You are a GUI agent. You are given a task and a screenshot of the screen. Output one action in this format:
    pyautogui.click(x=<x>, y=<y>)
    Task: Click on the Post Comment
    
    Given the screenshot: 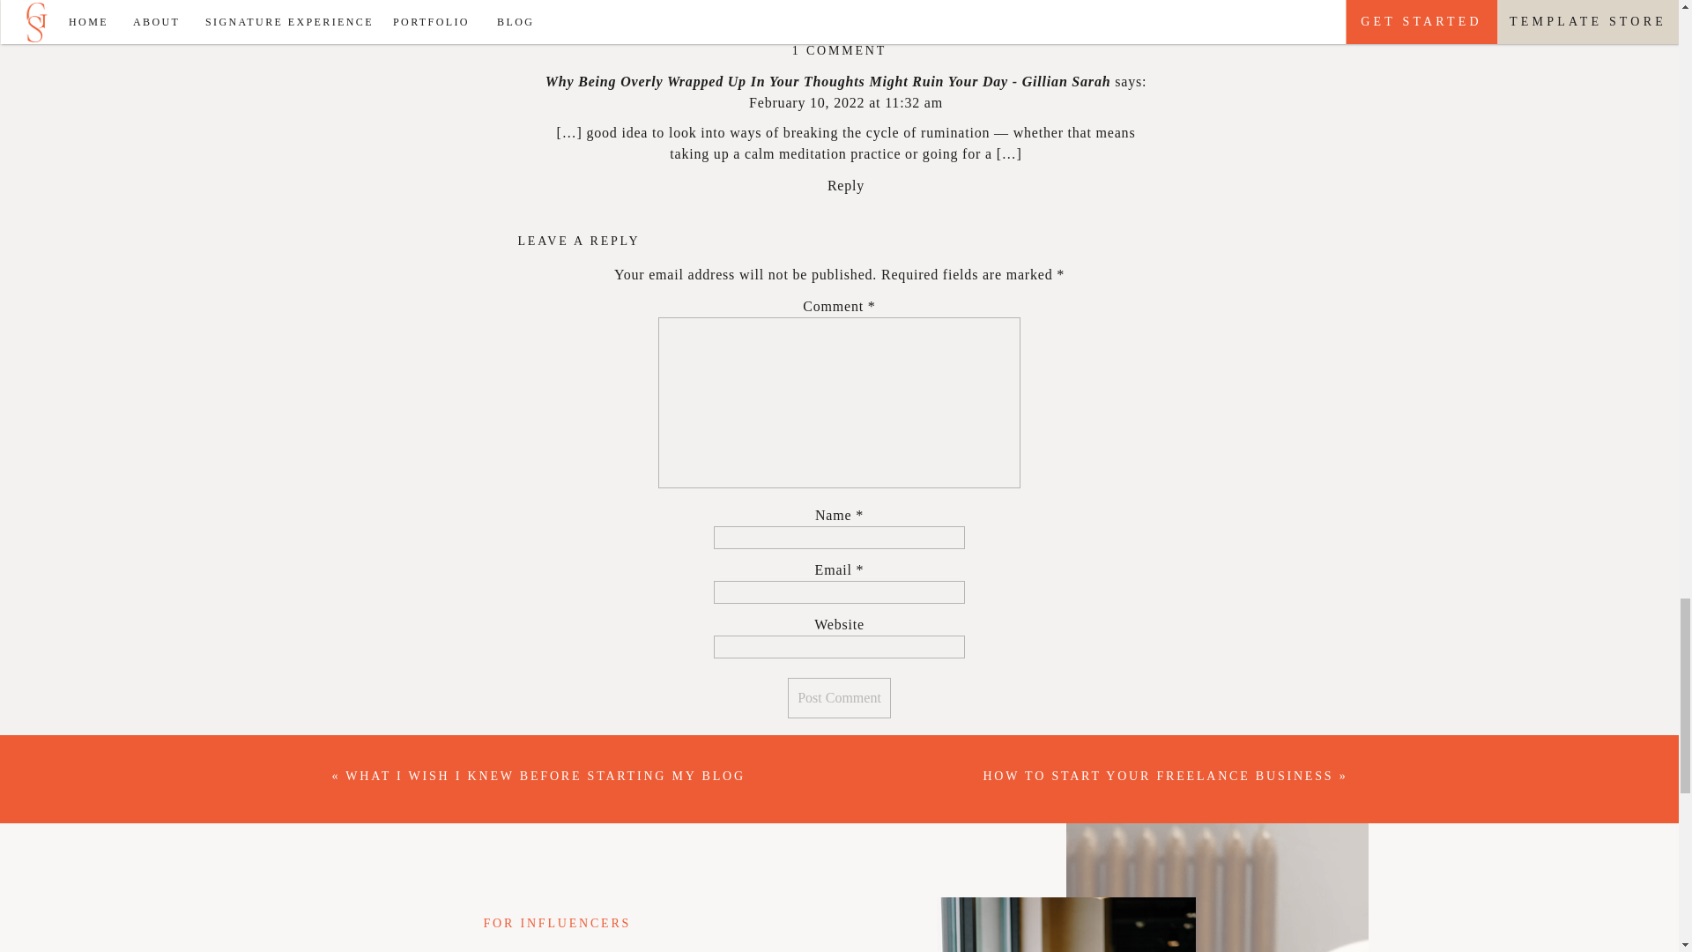 What is the action you would take?
    pyautogui.click(x=839, y=698)
    